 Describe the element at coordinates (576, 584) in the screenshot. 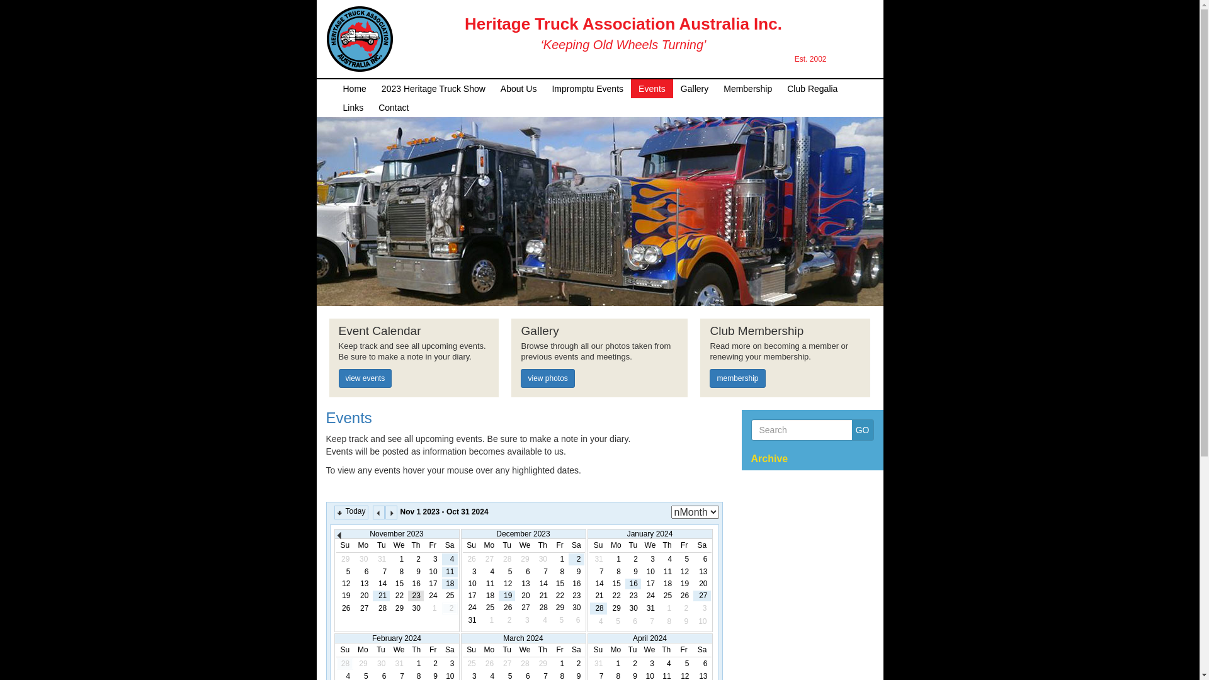

I see `16` at that location.